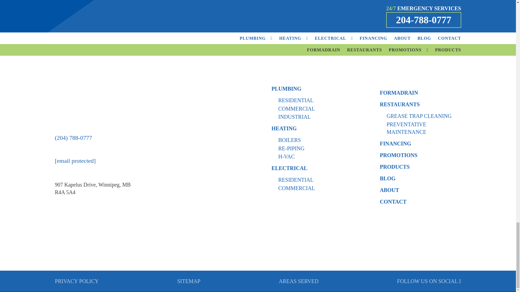 This screenshot has width=520, height=292. I want to click on FORMADRAIN, so click(399, 92).